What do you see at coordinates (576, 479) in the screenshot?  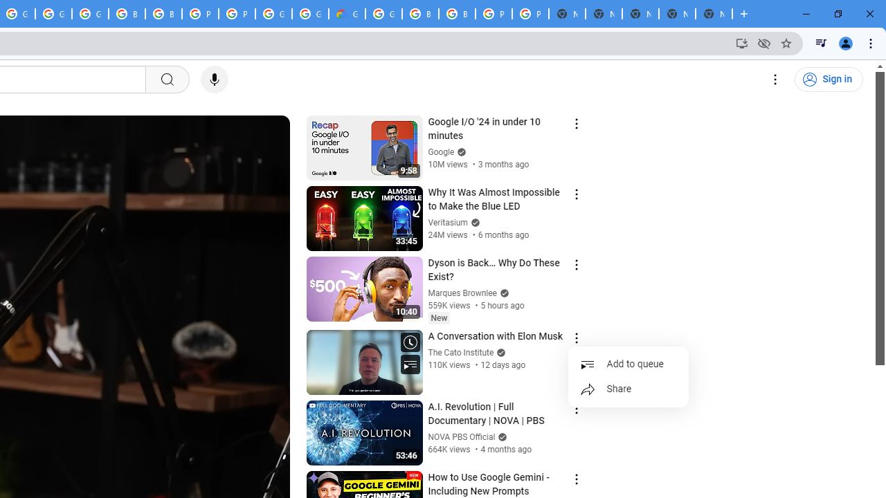 I see `Action menu` at bounding box center [576, 479].